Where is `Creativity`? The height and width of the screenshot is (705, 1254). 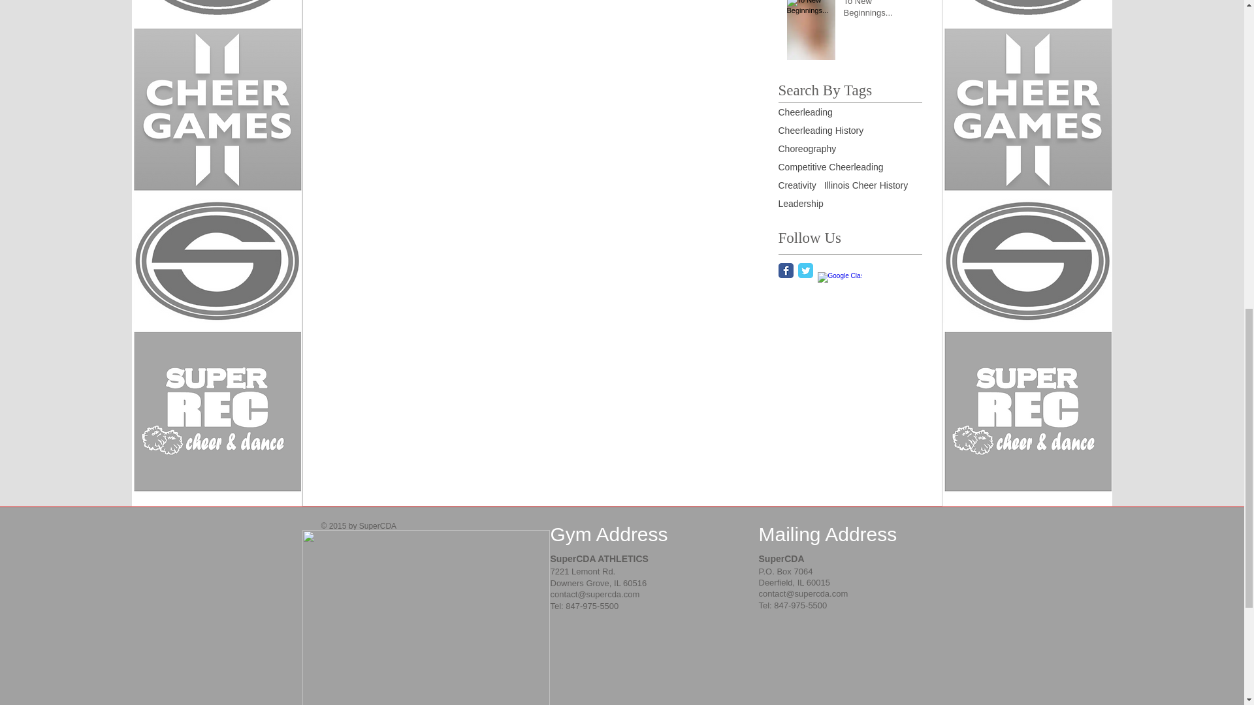 Creativity is located at coordinates (797, 185).